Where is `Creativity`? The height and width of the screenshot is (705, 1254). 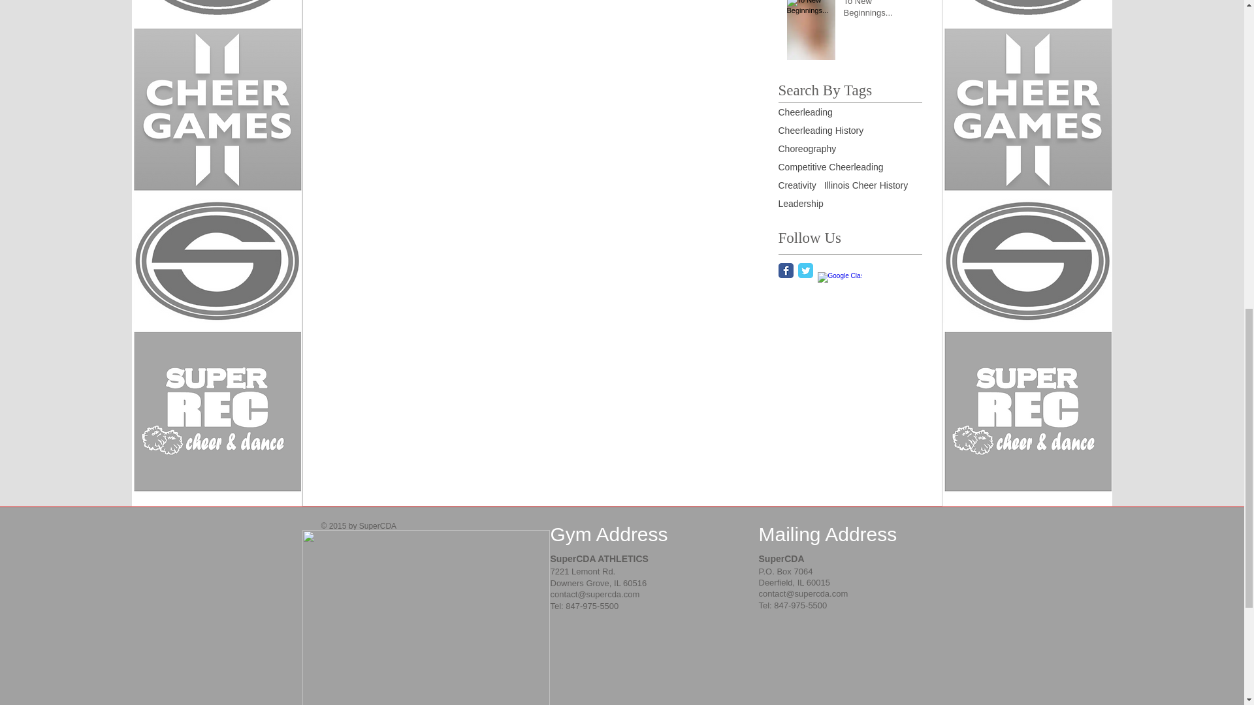 Creativity is located at coordinates (797, 185).